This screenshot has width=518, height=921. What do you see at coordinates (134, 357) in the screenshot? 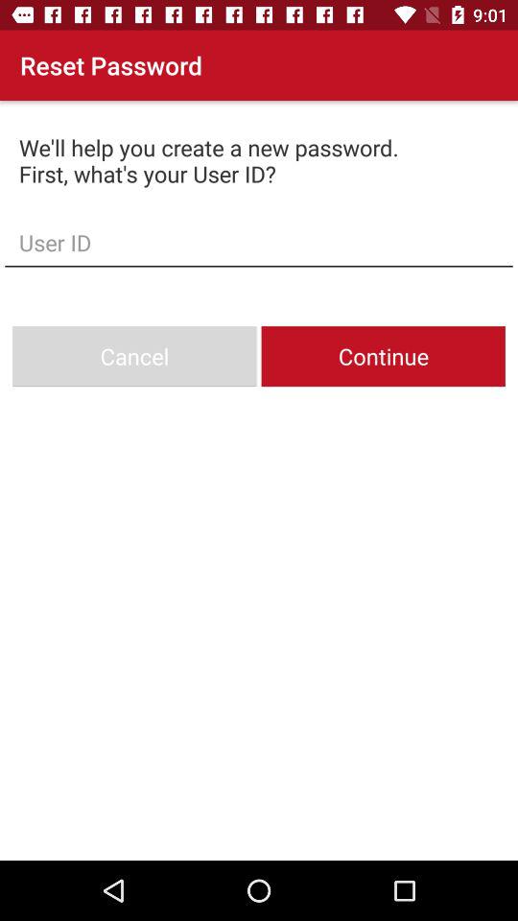
I see `jump until the cancel icon` at bounding box center [134, 357].